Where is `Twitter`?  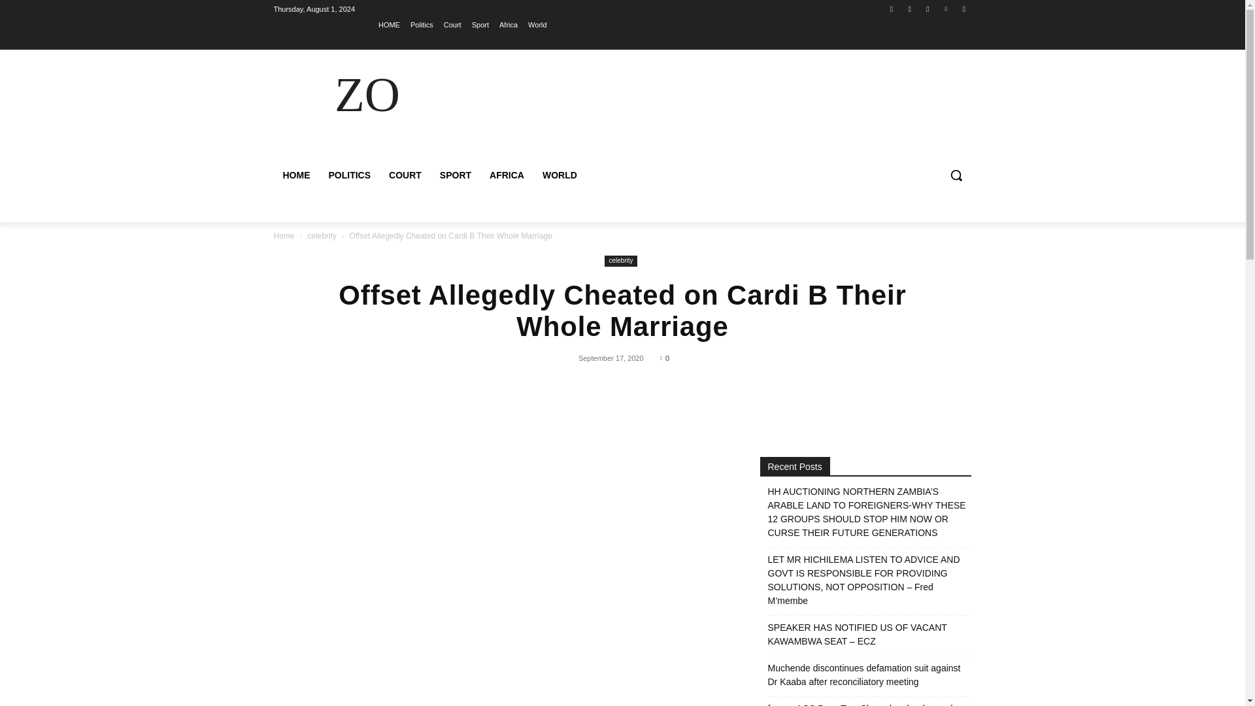
Twitter is located at coordinates (927, 8).